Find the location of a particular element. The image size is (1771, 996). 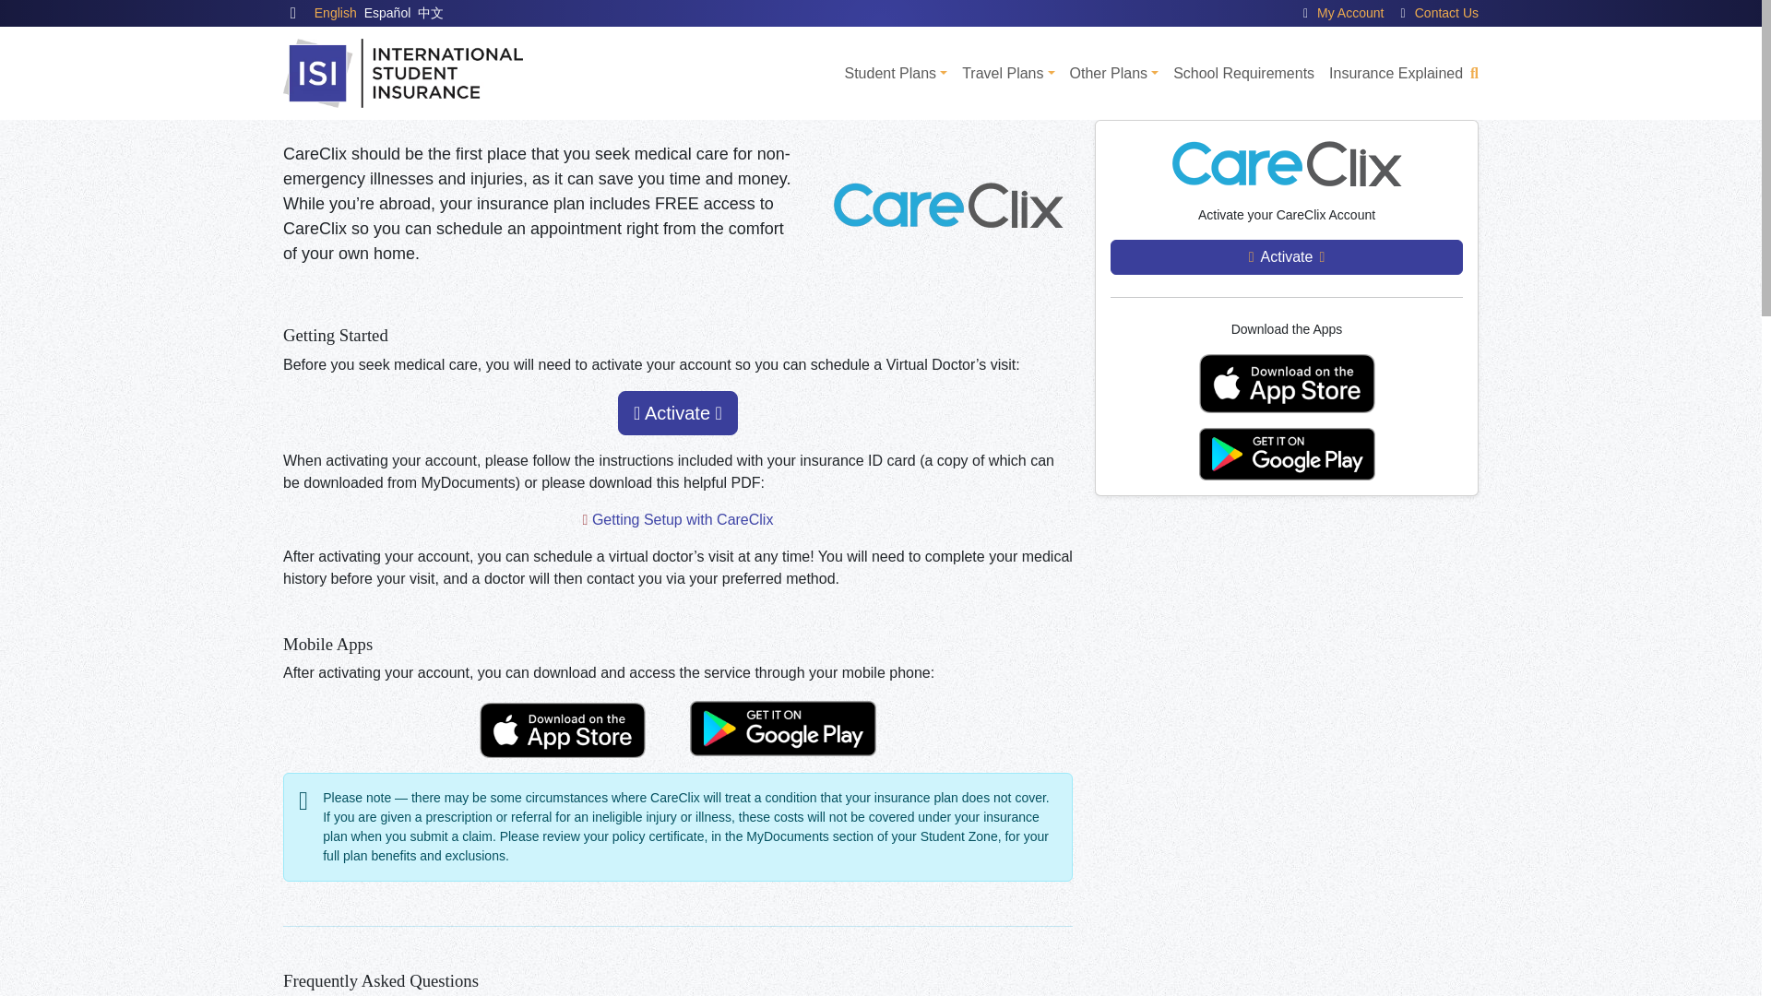

Insurance Explained is located at coordinates (1395, 74).